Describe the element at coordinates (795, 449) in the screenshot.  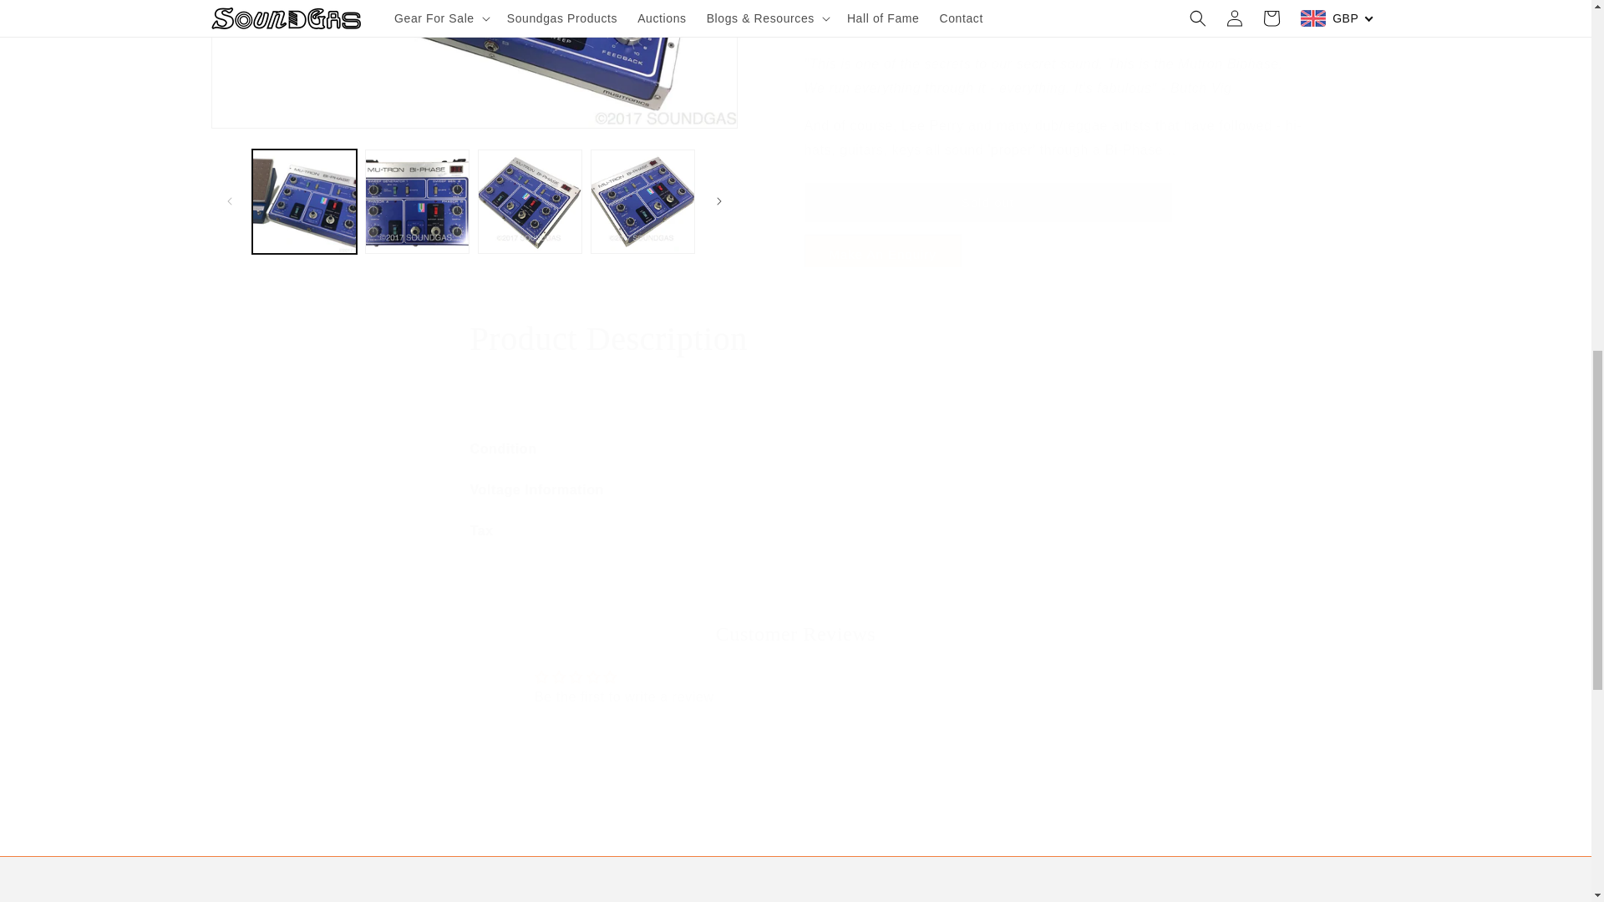
I see `Condition` at that location.